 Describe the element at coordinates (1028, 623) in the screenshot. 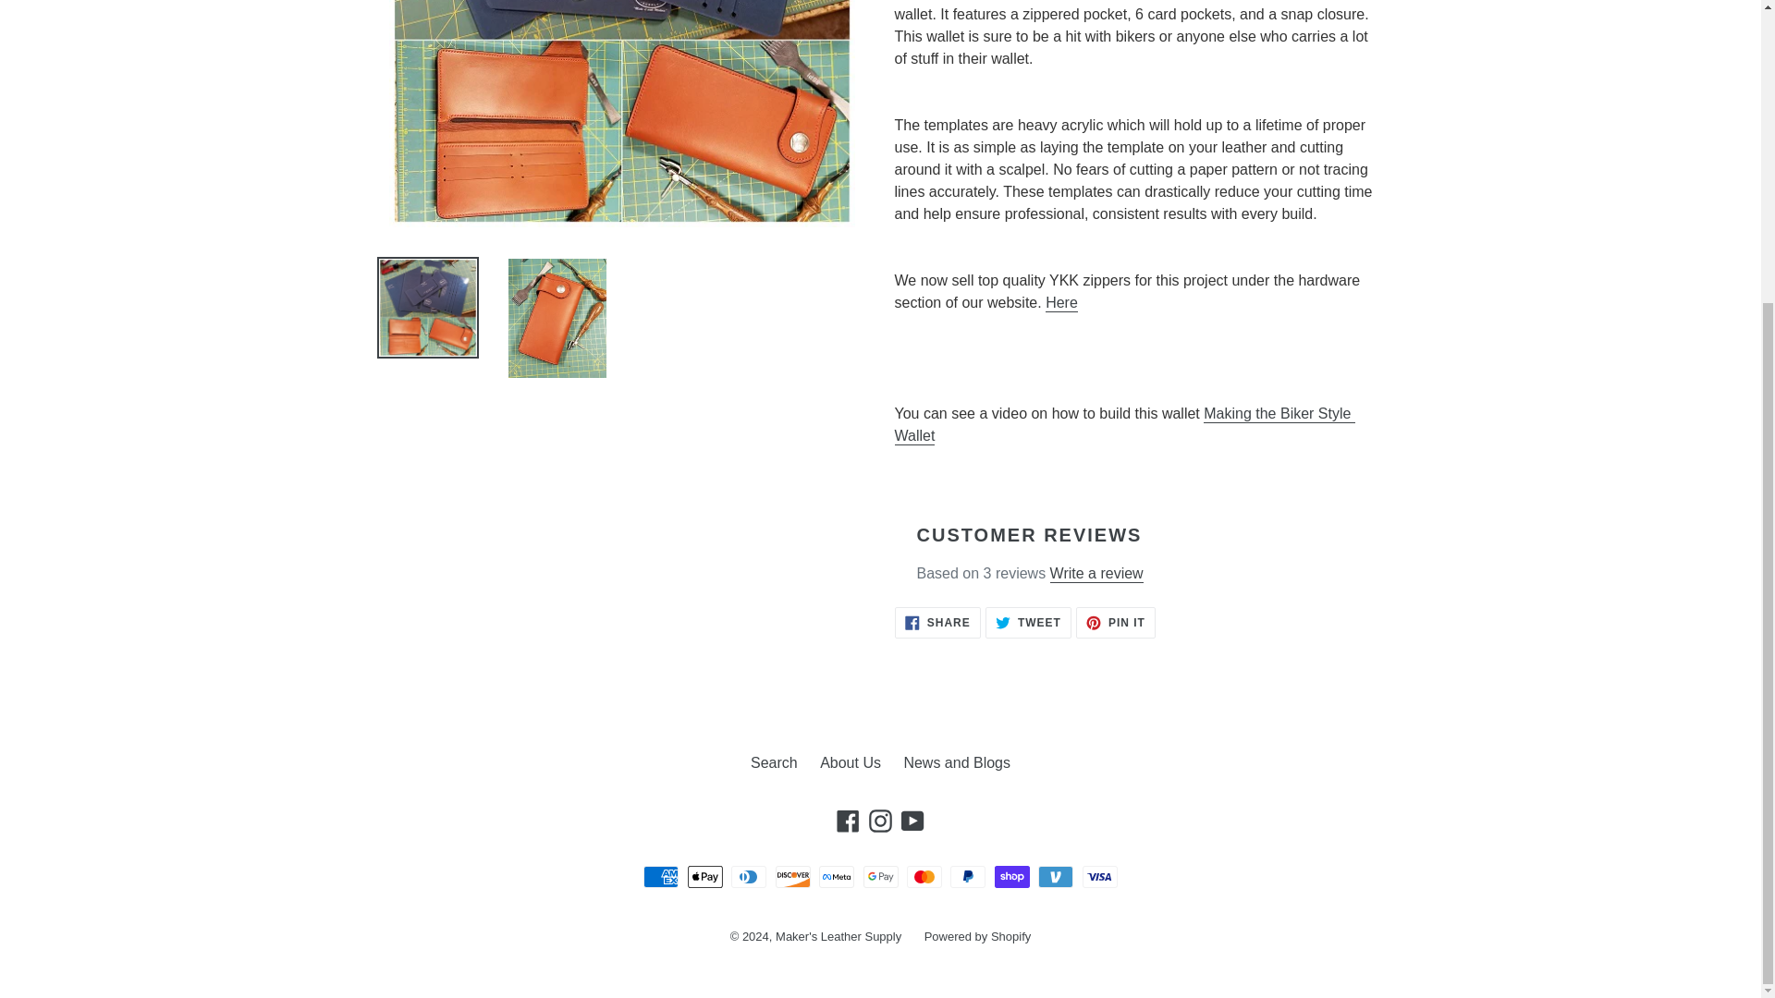

I see `News and Blogs` at that location.